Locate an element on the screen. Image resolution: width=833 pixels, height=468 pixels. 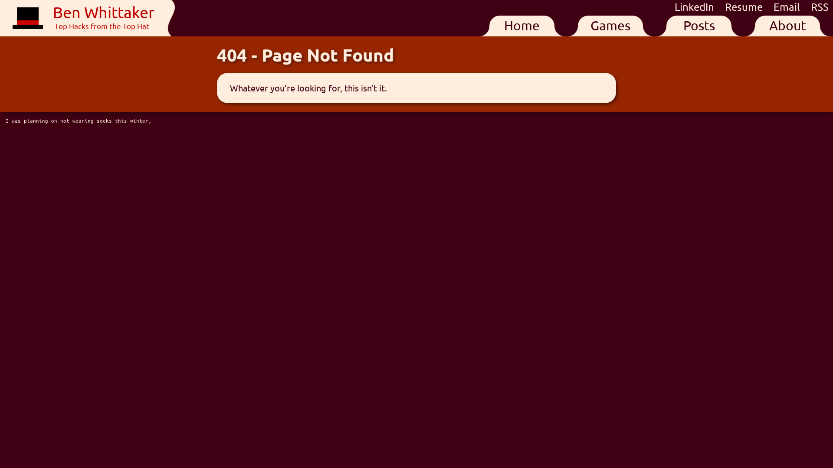
LinkedIn is located at coordinates (696, 7).